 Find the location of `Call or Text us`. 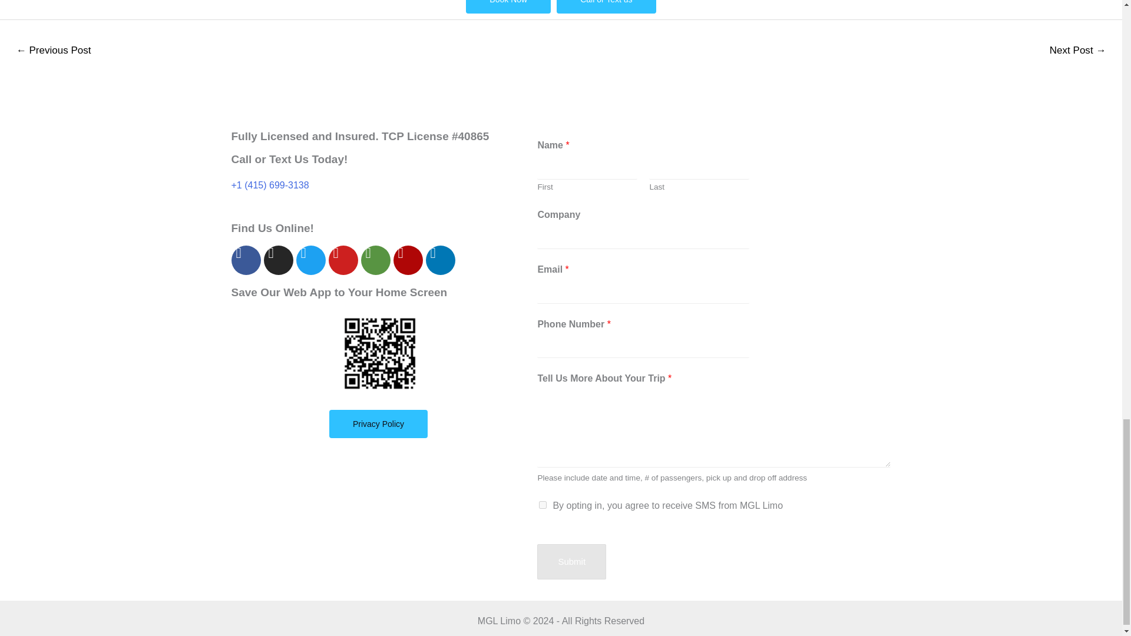

Call or Text us is located at coordinates (606, 6).